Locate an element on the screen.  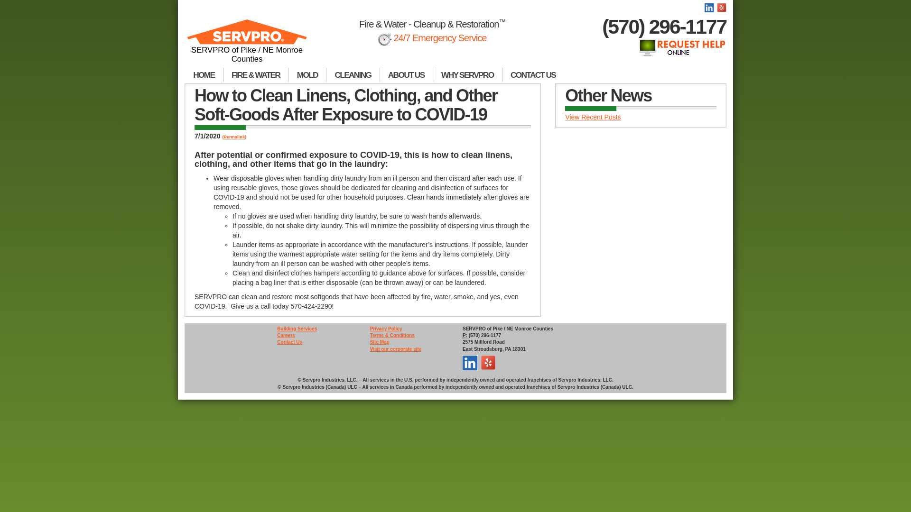
CLEANING is located at coordinates (353, 75).